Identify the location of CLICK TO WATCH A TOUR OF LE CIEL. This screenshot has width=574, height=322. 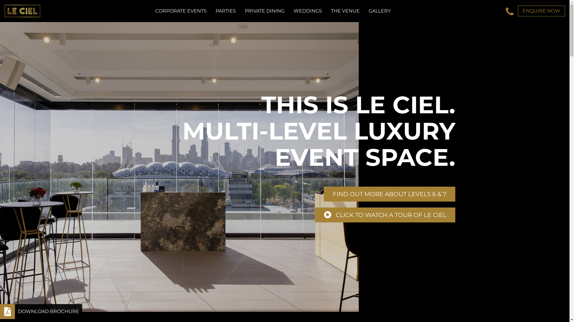
(385, 215).